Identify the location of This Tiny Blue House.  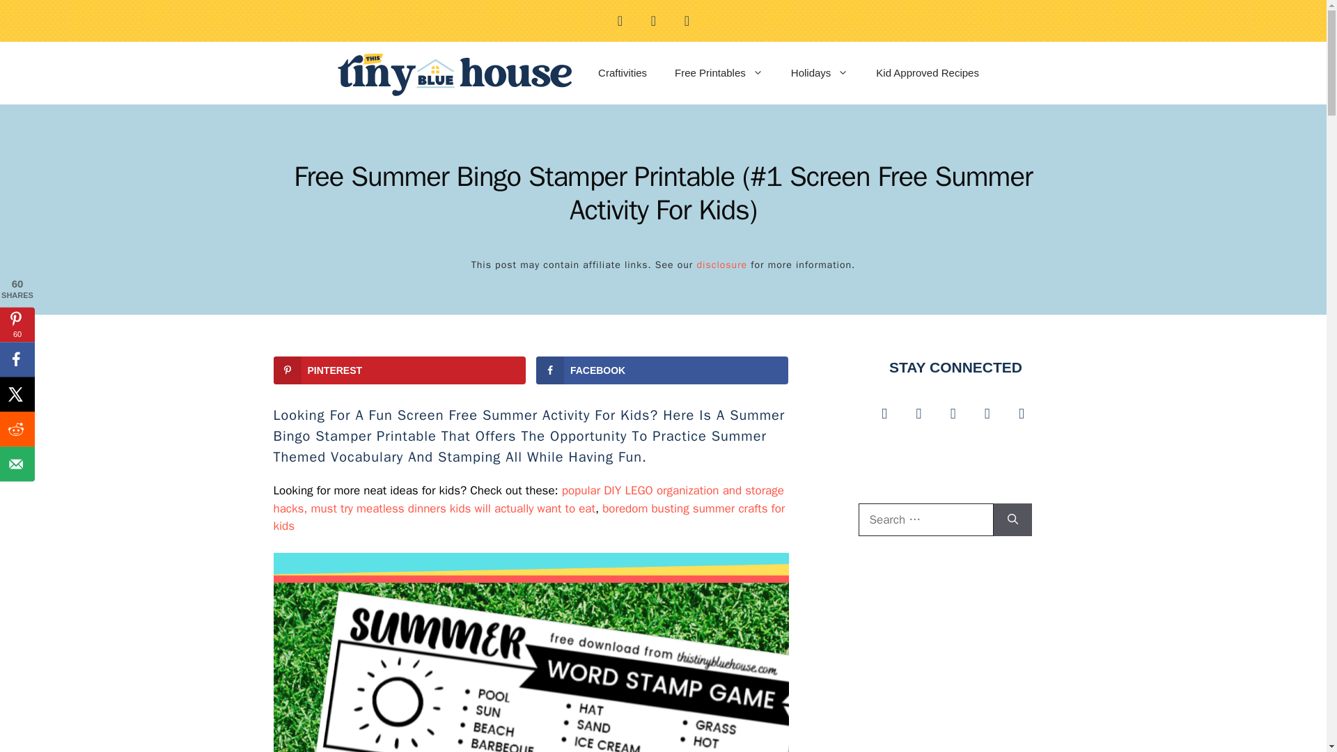
(455, 73).